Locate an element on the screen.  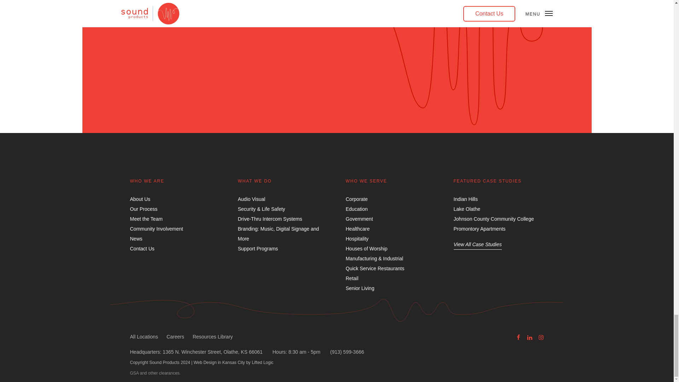
Contact Us is located at coordinates (142, 248).